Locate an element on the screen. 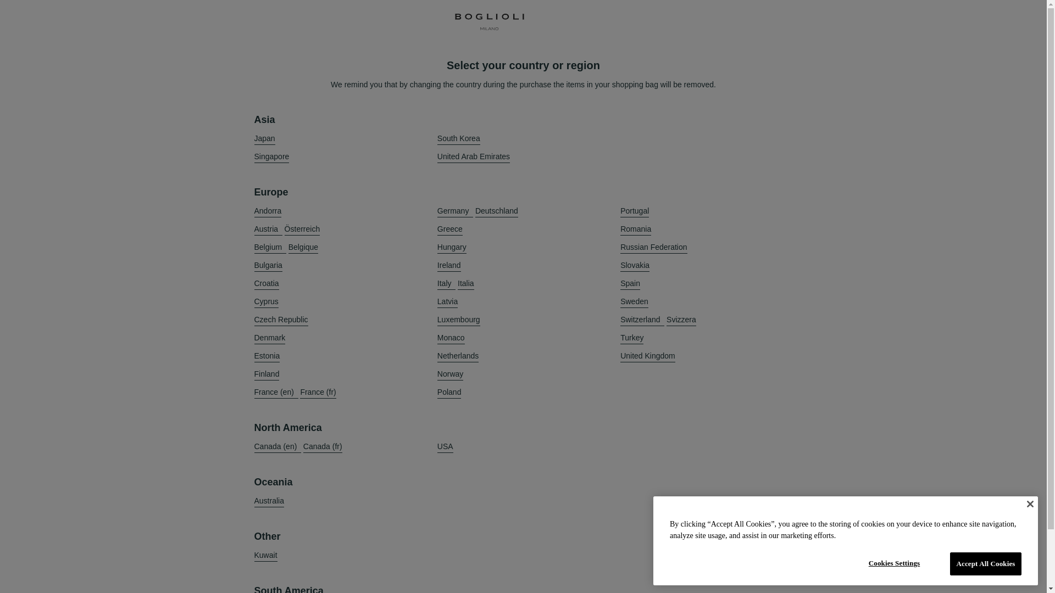 This screenshot has height=593, width=1055. Croatia is located at coordinates (266, 283).